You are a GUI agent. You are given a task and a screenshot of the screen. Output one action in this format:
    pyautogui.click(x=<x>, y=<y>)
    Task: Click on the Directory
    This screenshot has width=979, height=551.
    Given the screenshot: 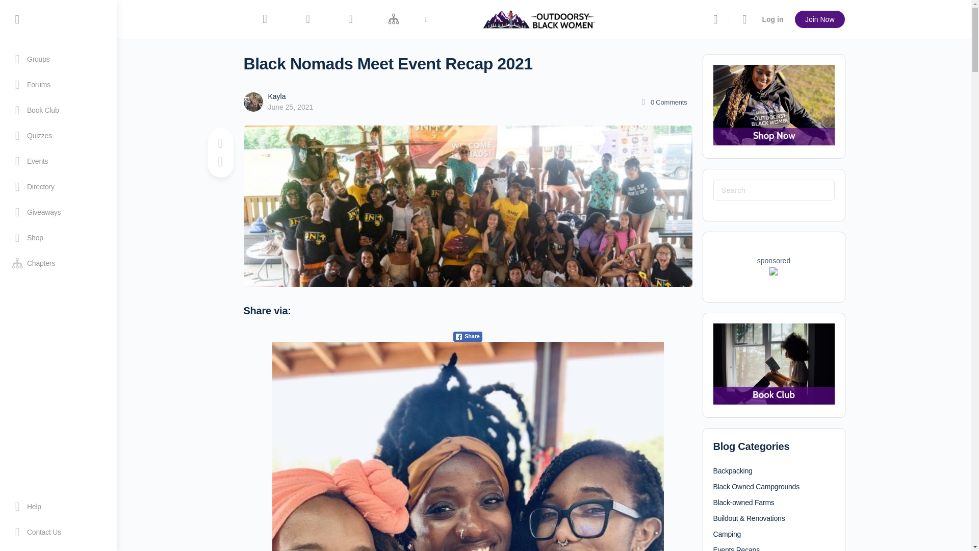 What is the action you would take?
    pyautogui.click(x=58, y=187)
    